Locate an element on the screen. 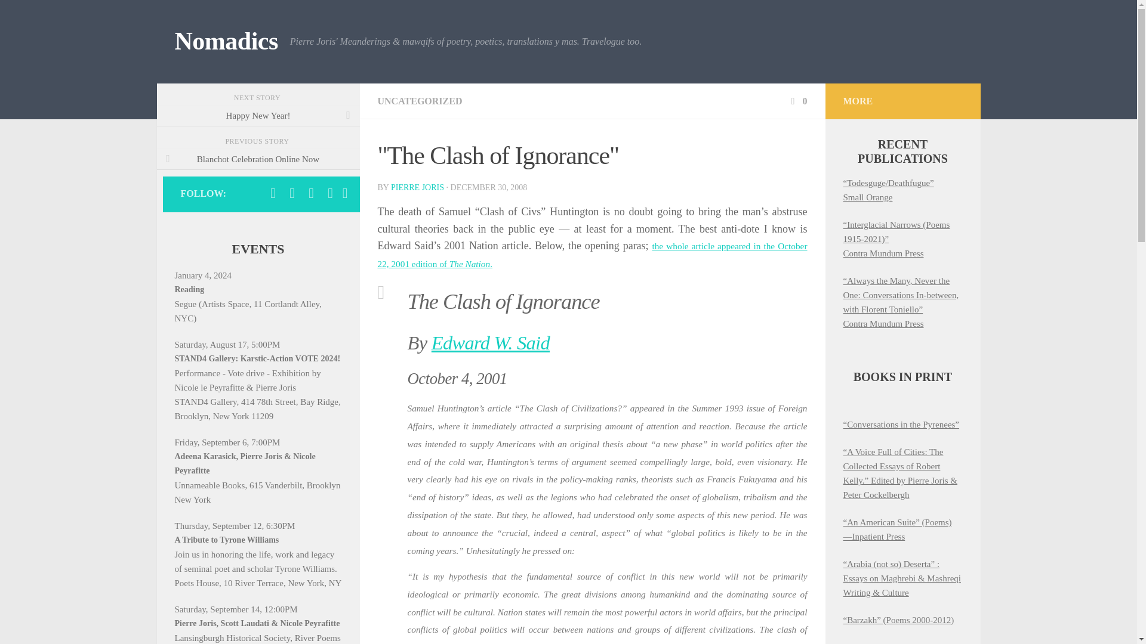  0 is located at coordinates (797, 101).